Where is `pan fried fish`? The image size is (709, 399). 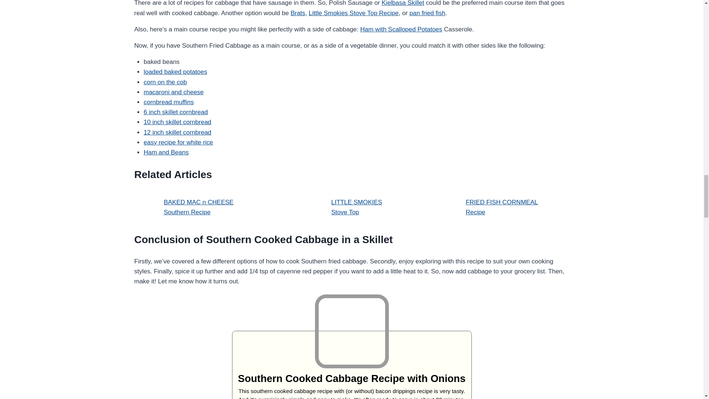
pan fried fish is located at coordinates (427, 13).